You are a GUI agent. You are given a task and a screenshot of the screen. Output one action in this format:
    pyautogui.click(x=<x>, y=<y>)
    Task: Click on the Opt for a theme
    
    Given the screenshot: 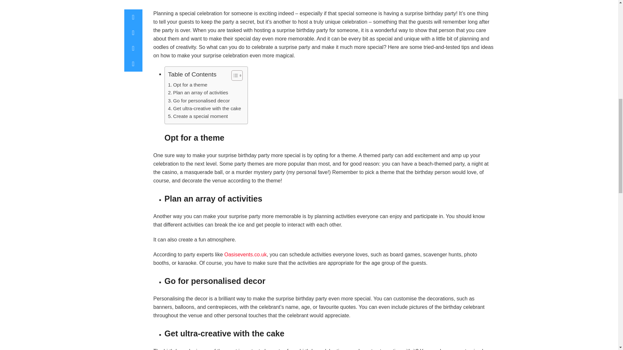 What is the action you would take?
    pyautogui.click(x=188, y=85)
    